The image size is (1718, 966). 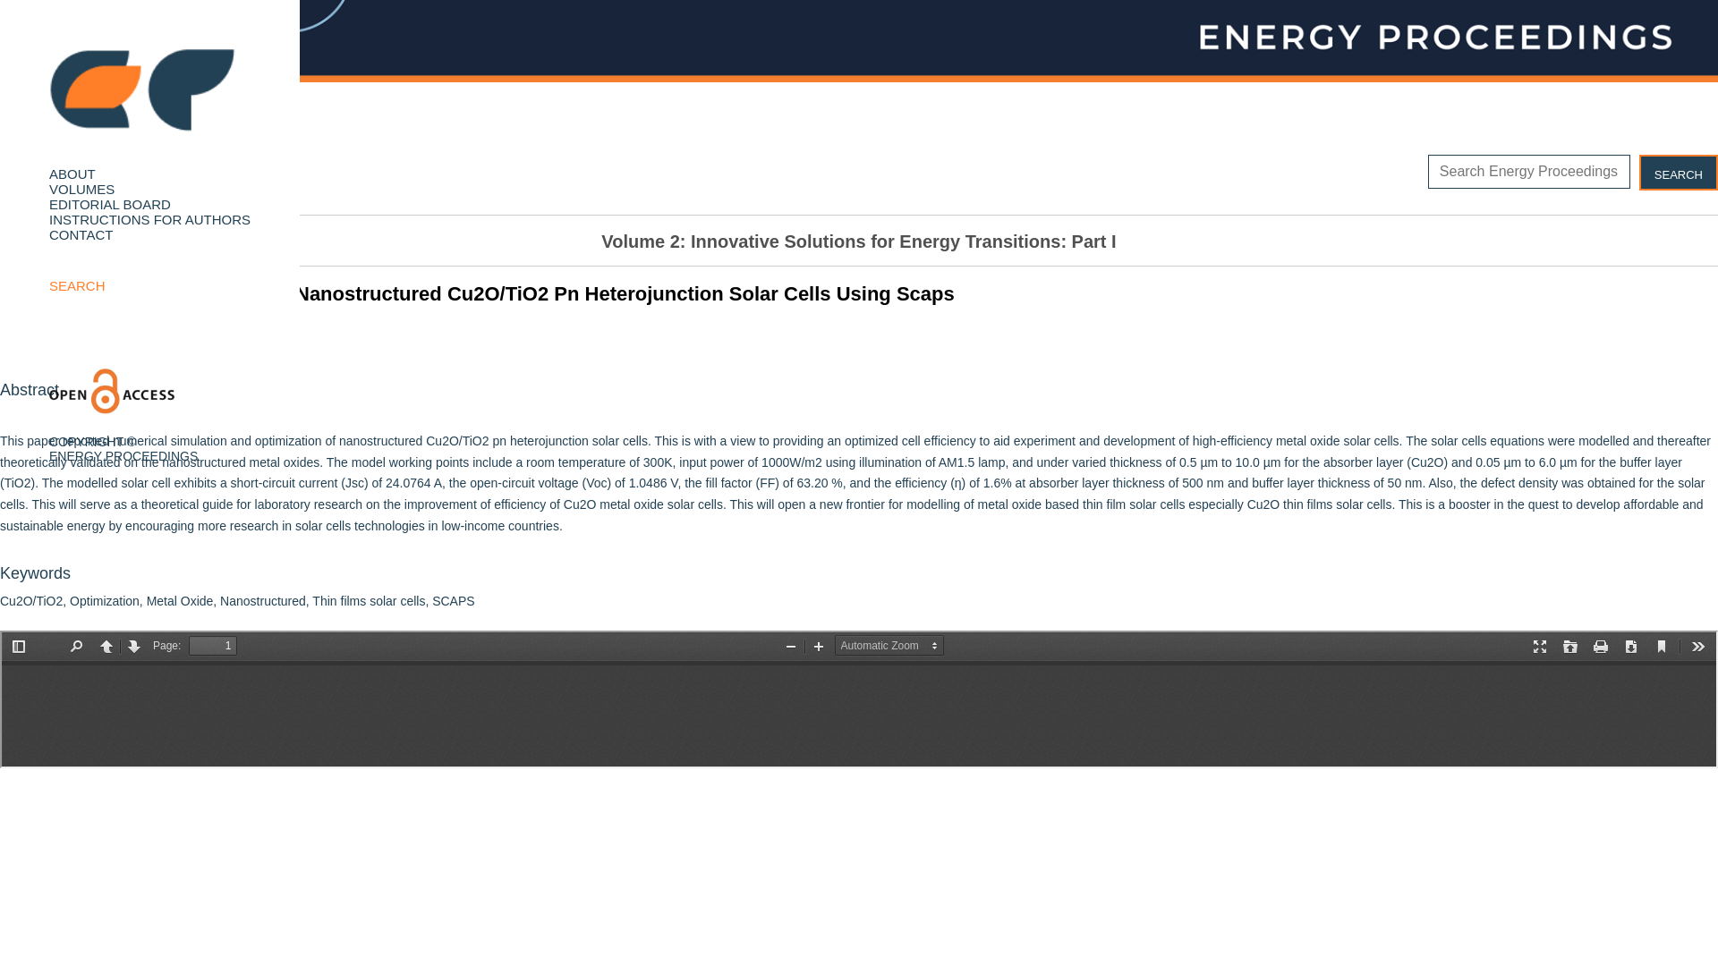 What do you see at coordinates (88, 181) in the screenshot?
I see `Download full text in PDF` at bounding box center [88, 181].